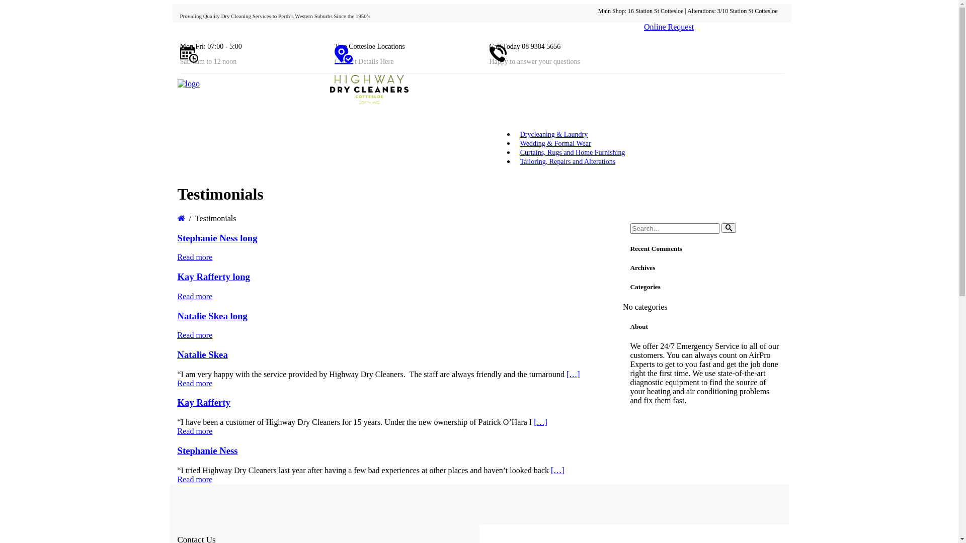 This screenshot has width=966, height=543. Describe the element at coordinates (195, 335) in the screenshot. I see `Read more` at that location.